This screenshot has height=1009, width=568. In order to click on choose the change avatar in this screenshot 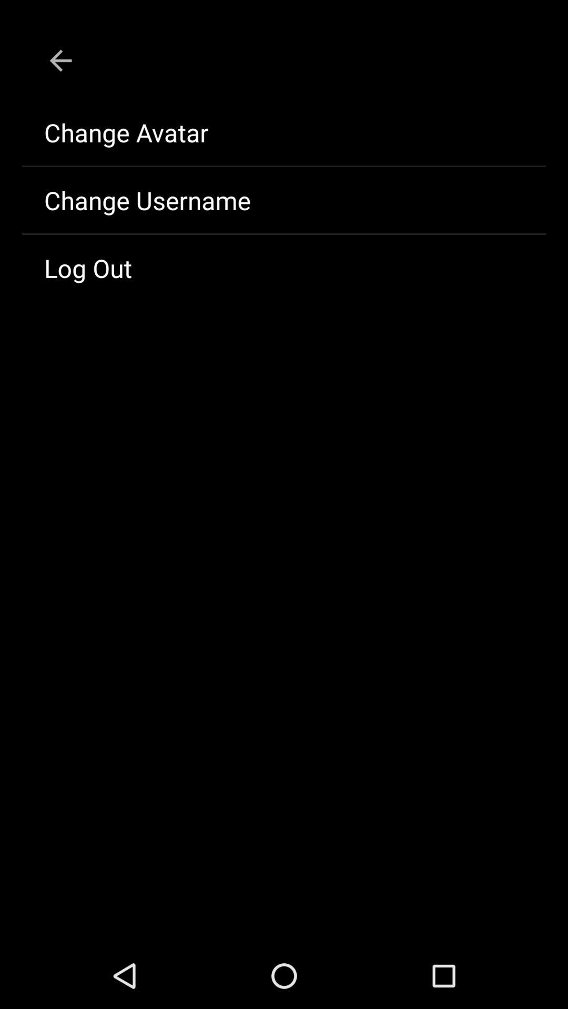, I will do `click(284, 132)`.